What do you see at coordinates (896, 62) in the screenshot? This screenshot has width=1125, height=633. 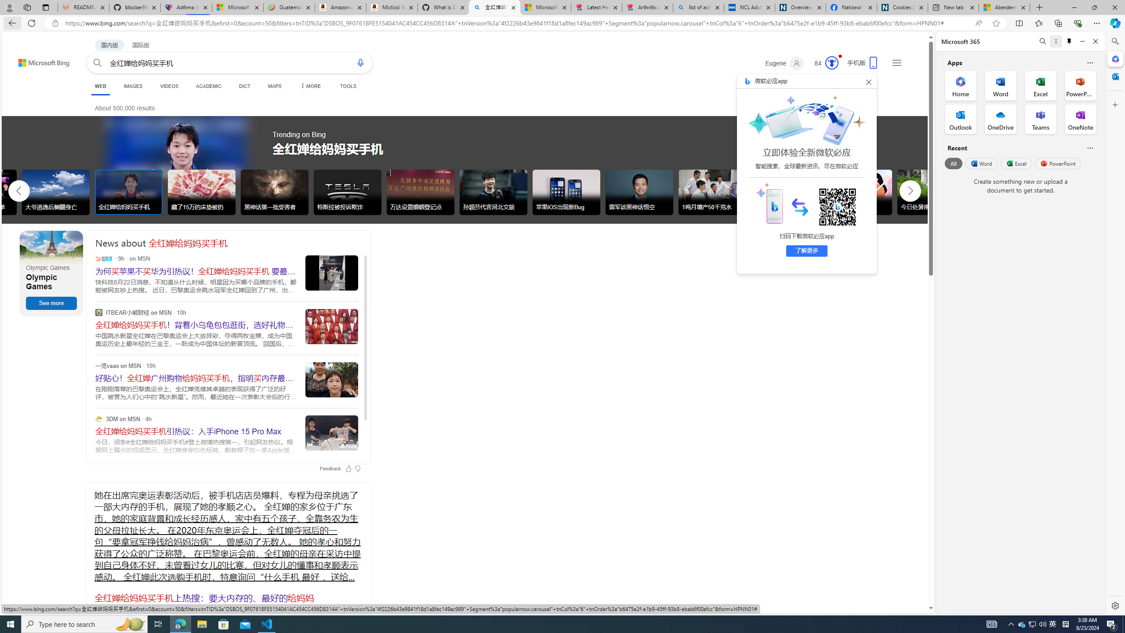 I see `Settings and quick links` at bounding box center [896, 62].